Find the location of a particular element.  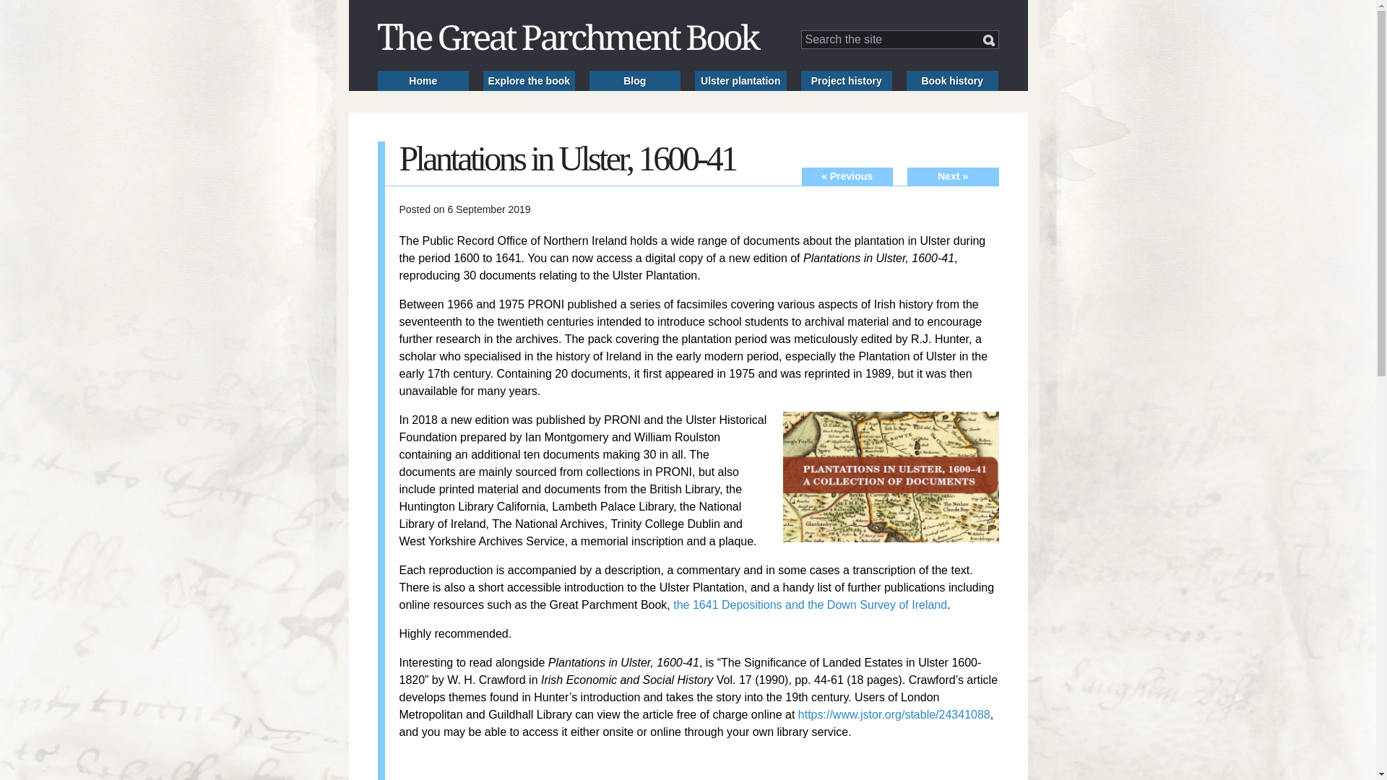

Book history is located at coordinates (952, 81).